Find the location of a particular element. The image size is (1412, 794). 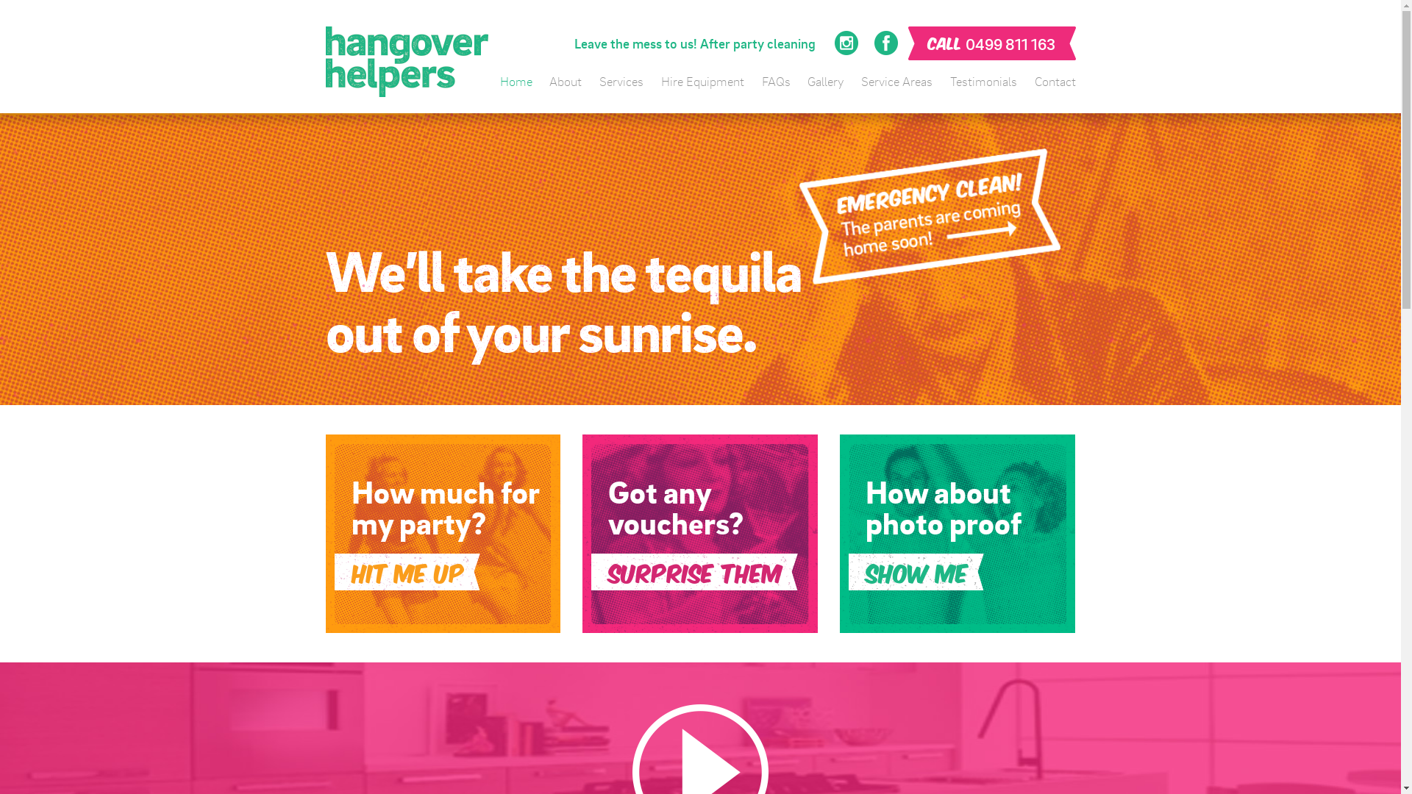

Services is located at coordinates (621, 81).